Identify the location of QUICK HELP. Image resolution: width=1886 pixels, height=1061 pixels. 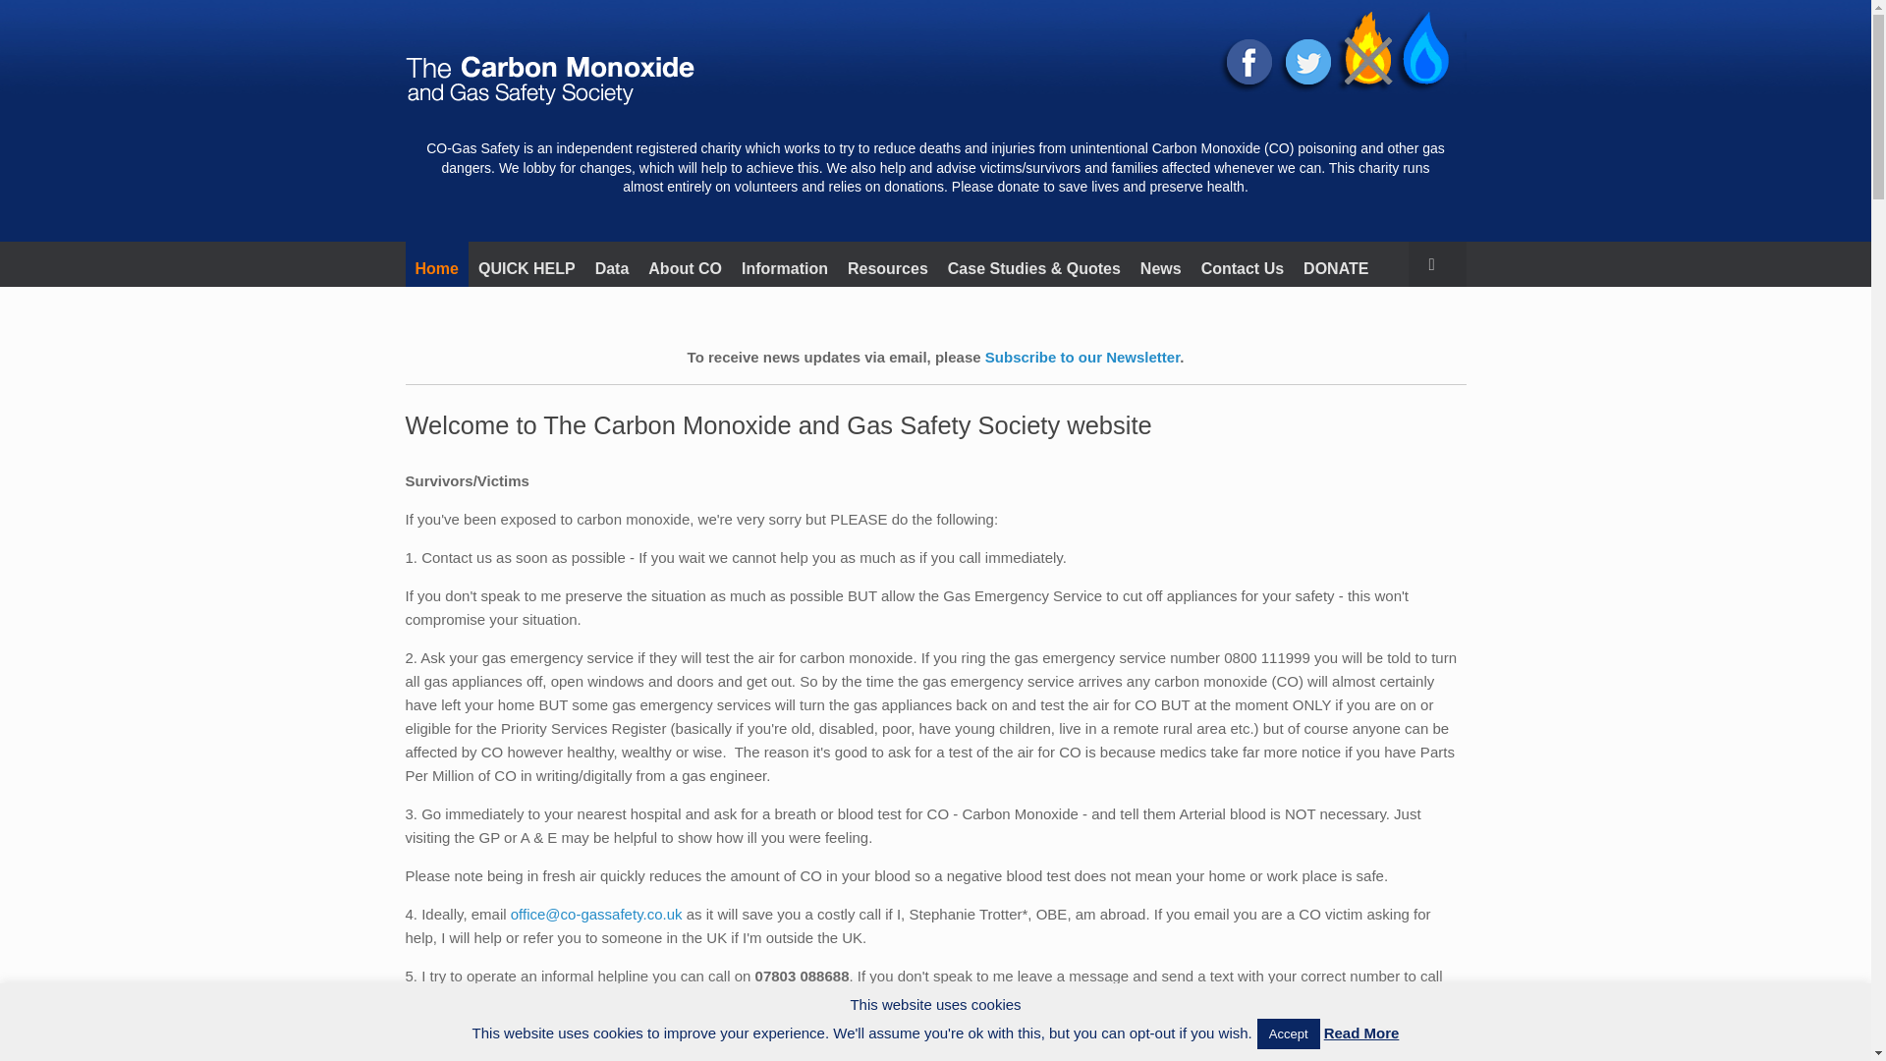
(527, 263).